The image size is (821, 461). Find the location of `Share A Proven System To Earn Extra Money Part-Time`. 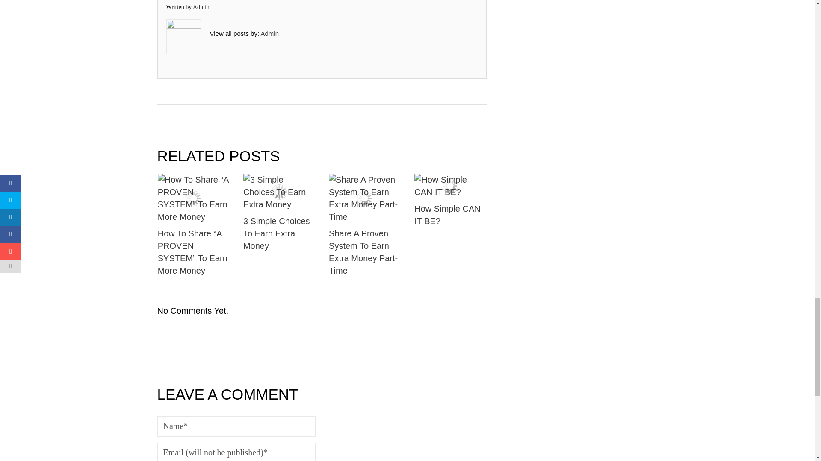

Share A Proven System To Earn Extra Money Part-Time is located at coordinates (364, 198).